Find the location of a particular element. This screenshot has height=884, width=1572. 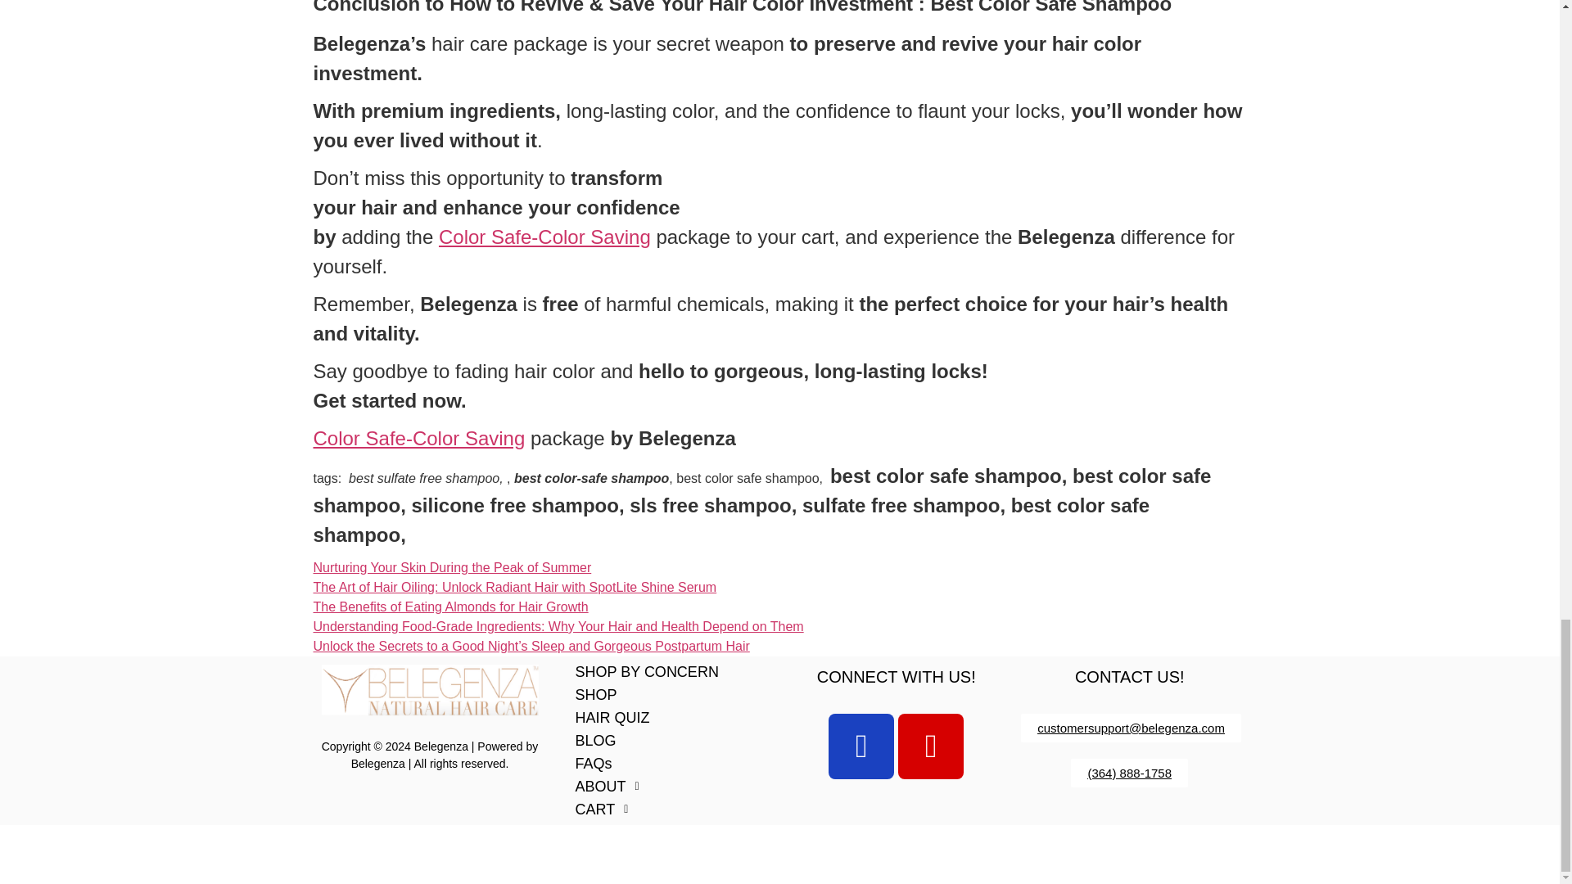

BLOG is located at coordinates (663, 740).